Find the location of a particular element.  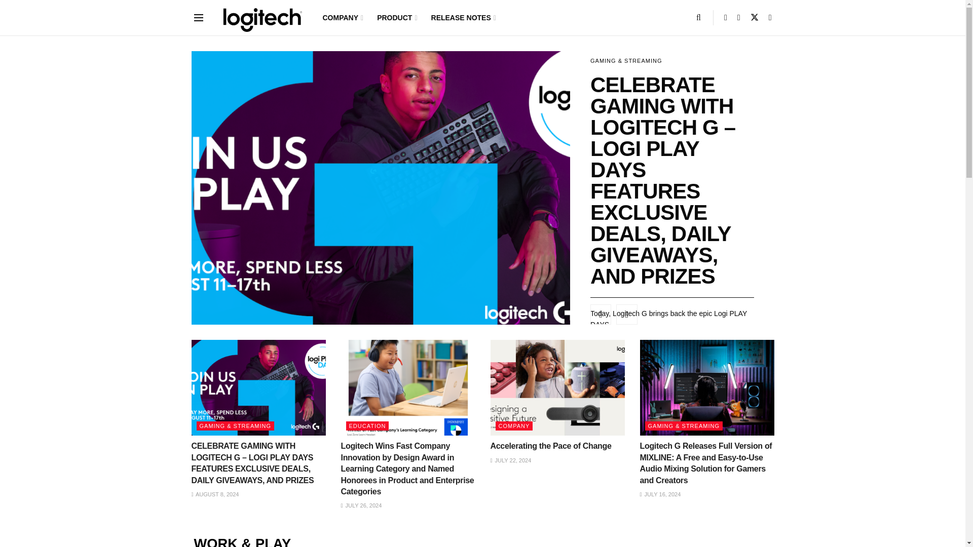

RELEASE NOTES is located at coordinates (462, 18).